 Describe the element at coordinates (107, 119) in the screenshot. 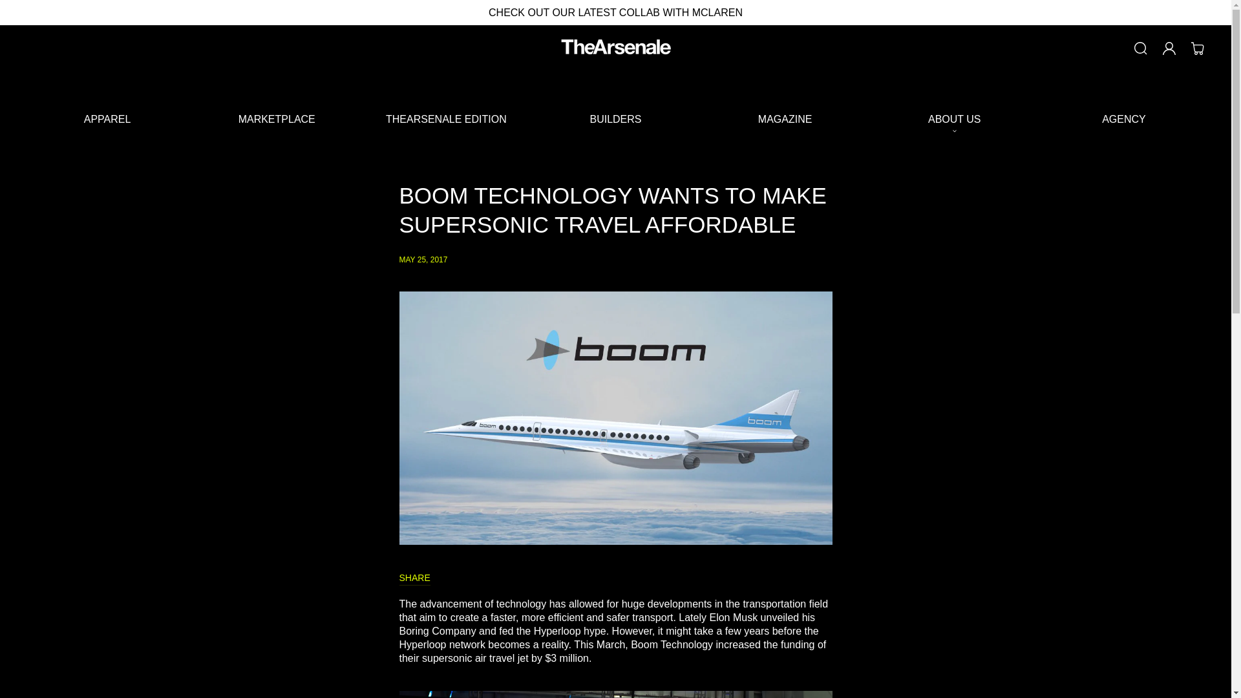

I see `APPAREL` at that location.